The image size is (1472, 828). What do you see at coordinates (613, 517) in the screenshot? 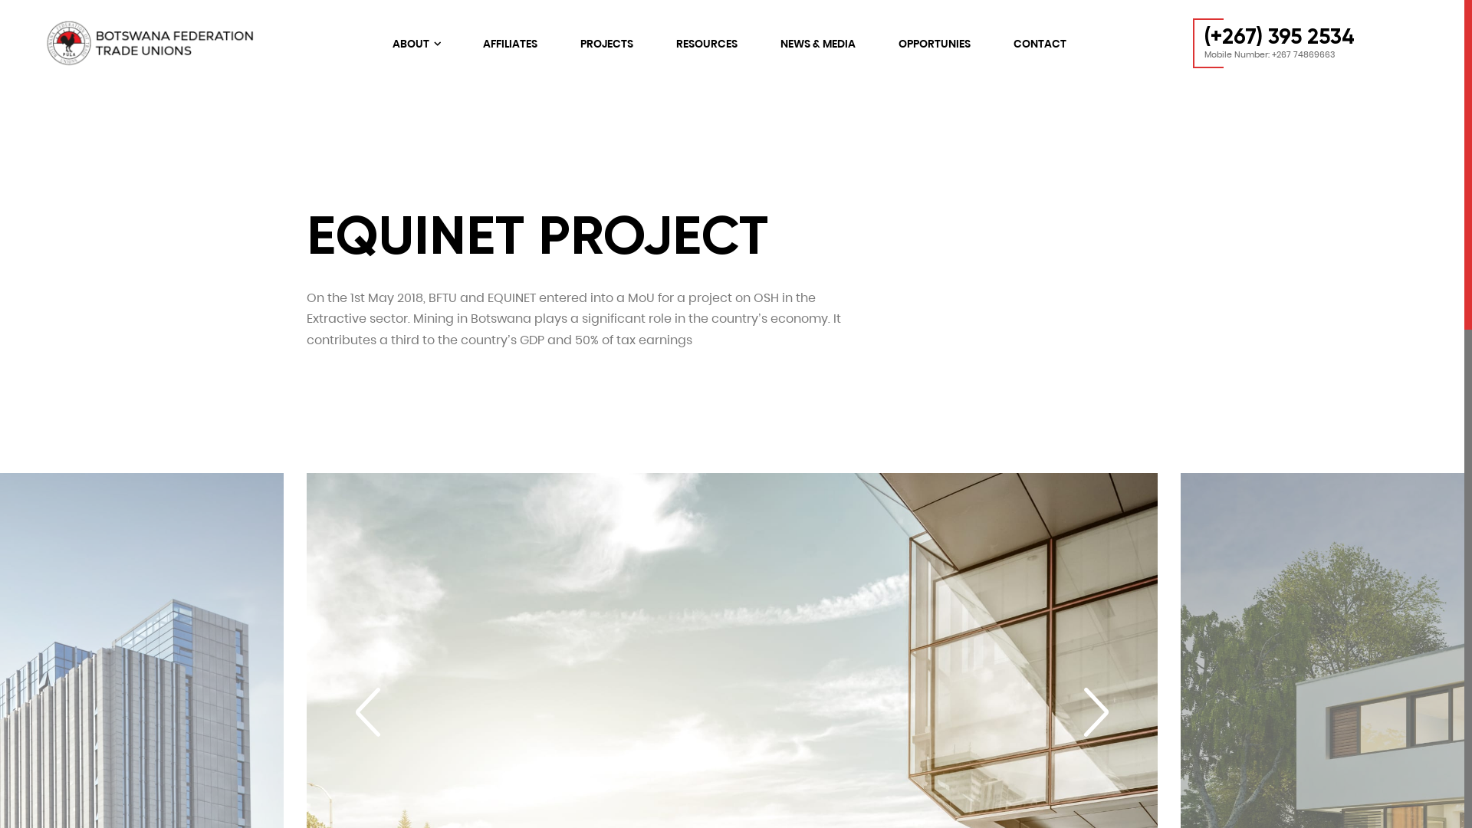
I see `About` at bounding box center [613, 517].